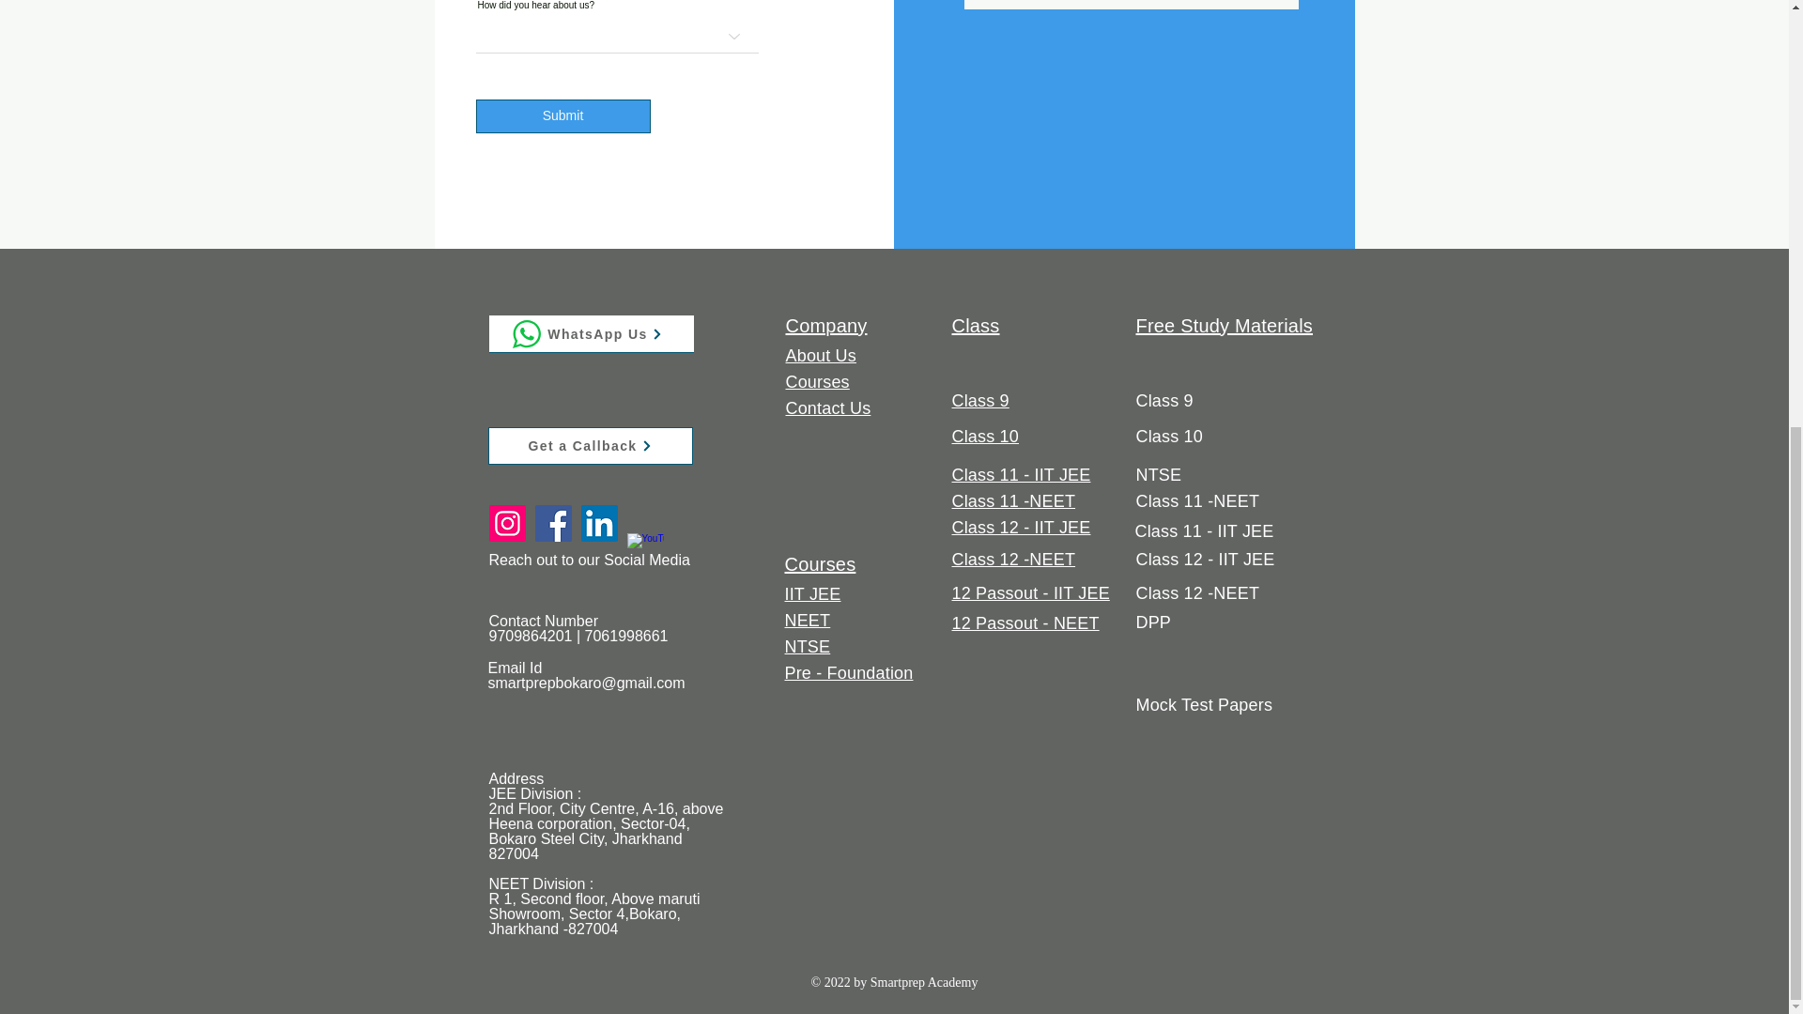 The height and width of the screenshot is (1014, 1803). What do you see at coordinates (817, 381) in the screenshot?
I see `Courses` at bounding box center [817, 381].